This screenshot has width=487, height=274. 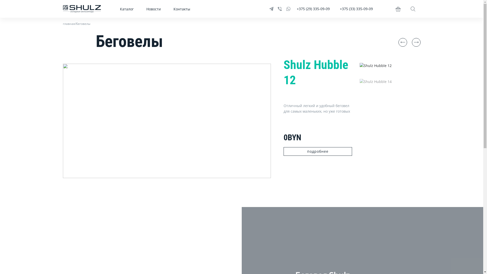 What do you see at coordinates (313, 9) in the screenshot?
I see `+375 (29) 335-09-09` at bounding box center [313, 9].